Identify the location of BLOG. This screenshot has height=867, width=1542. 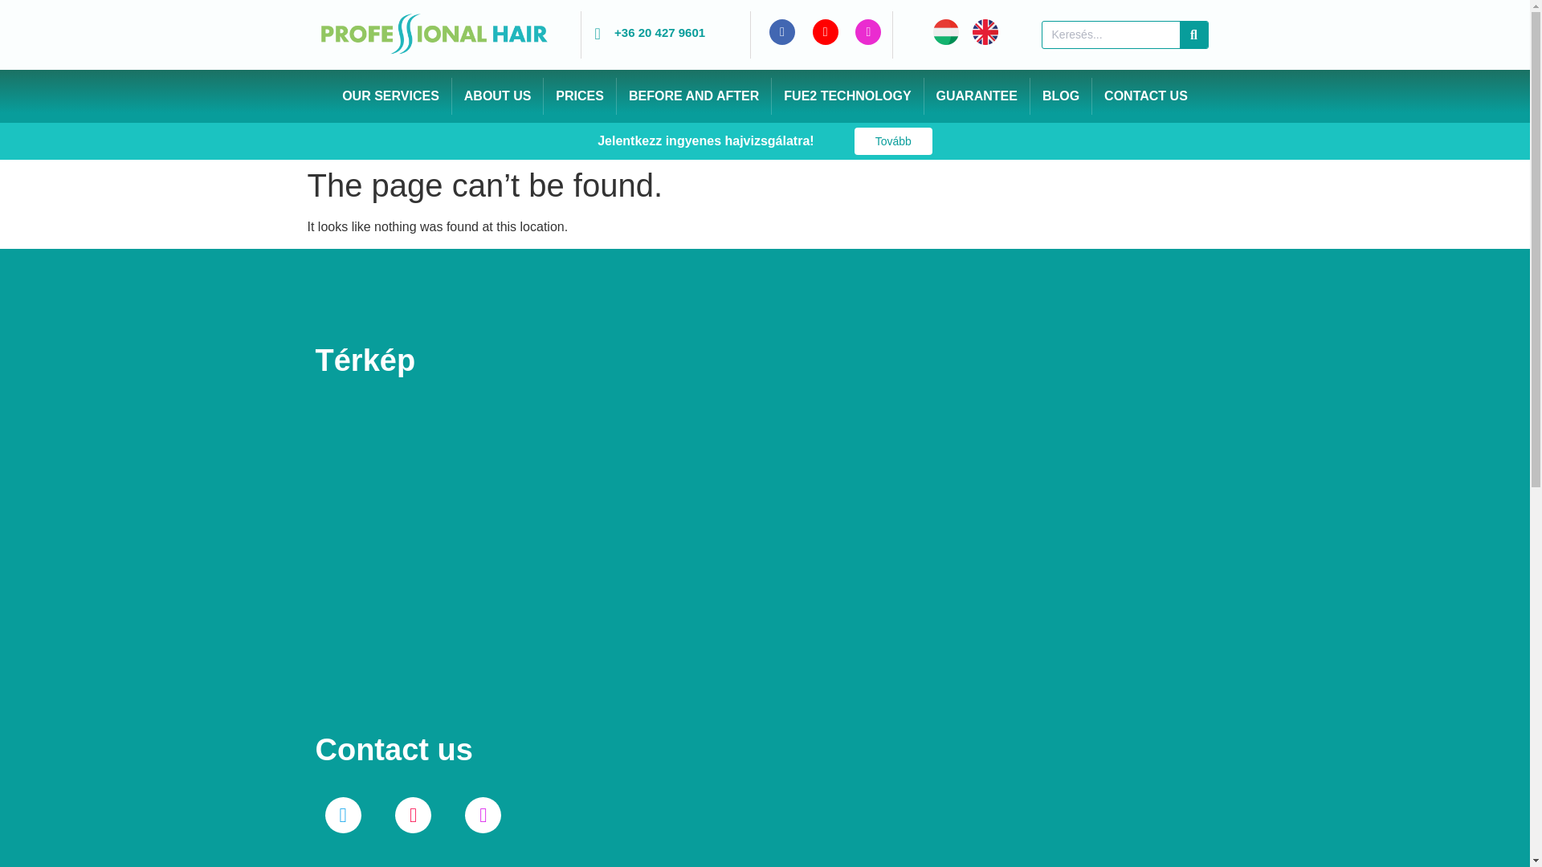
(1060, 96).